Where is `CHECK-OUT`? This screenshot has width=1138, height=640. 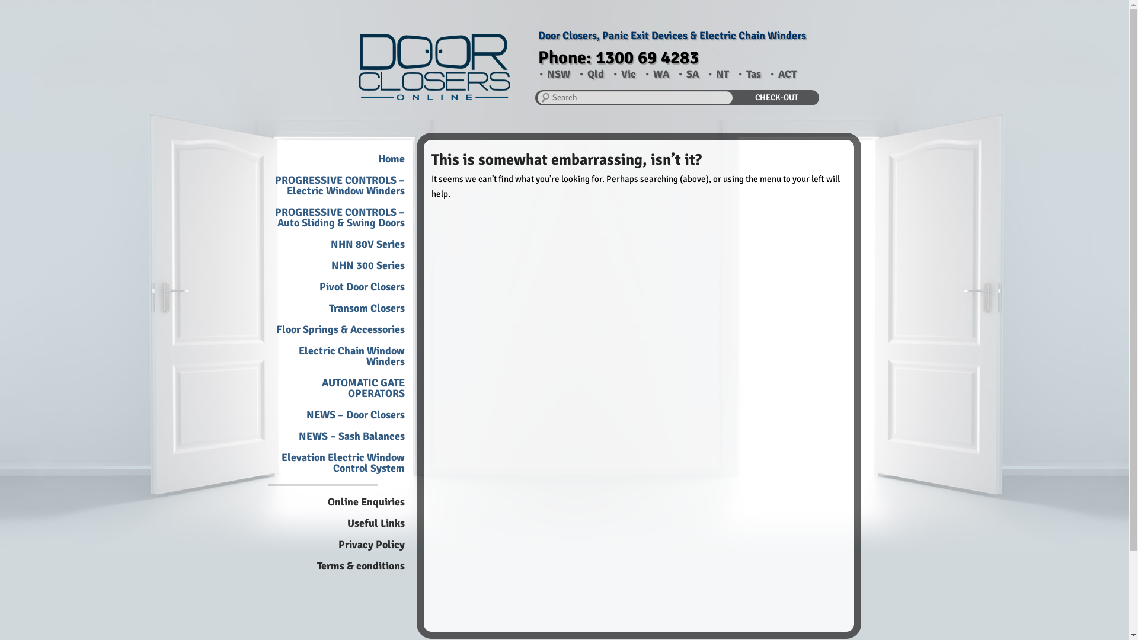 CHECK-OUT is located at coordinates (776, 97).